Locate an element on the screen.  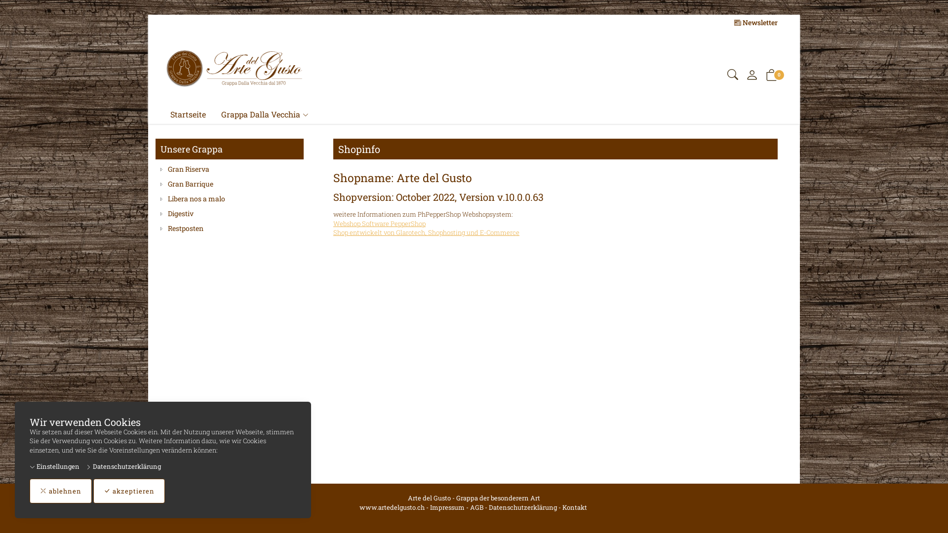
Kontakt is located at coordinates (575, 507).